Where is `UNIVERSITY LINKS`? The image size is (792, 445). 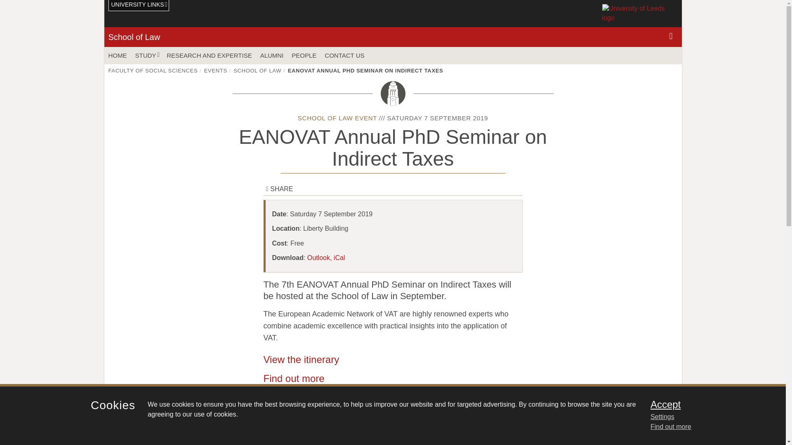 UNIVERSITY LINKS is located at coordinates (139, 6).